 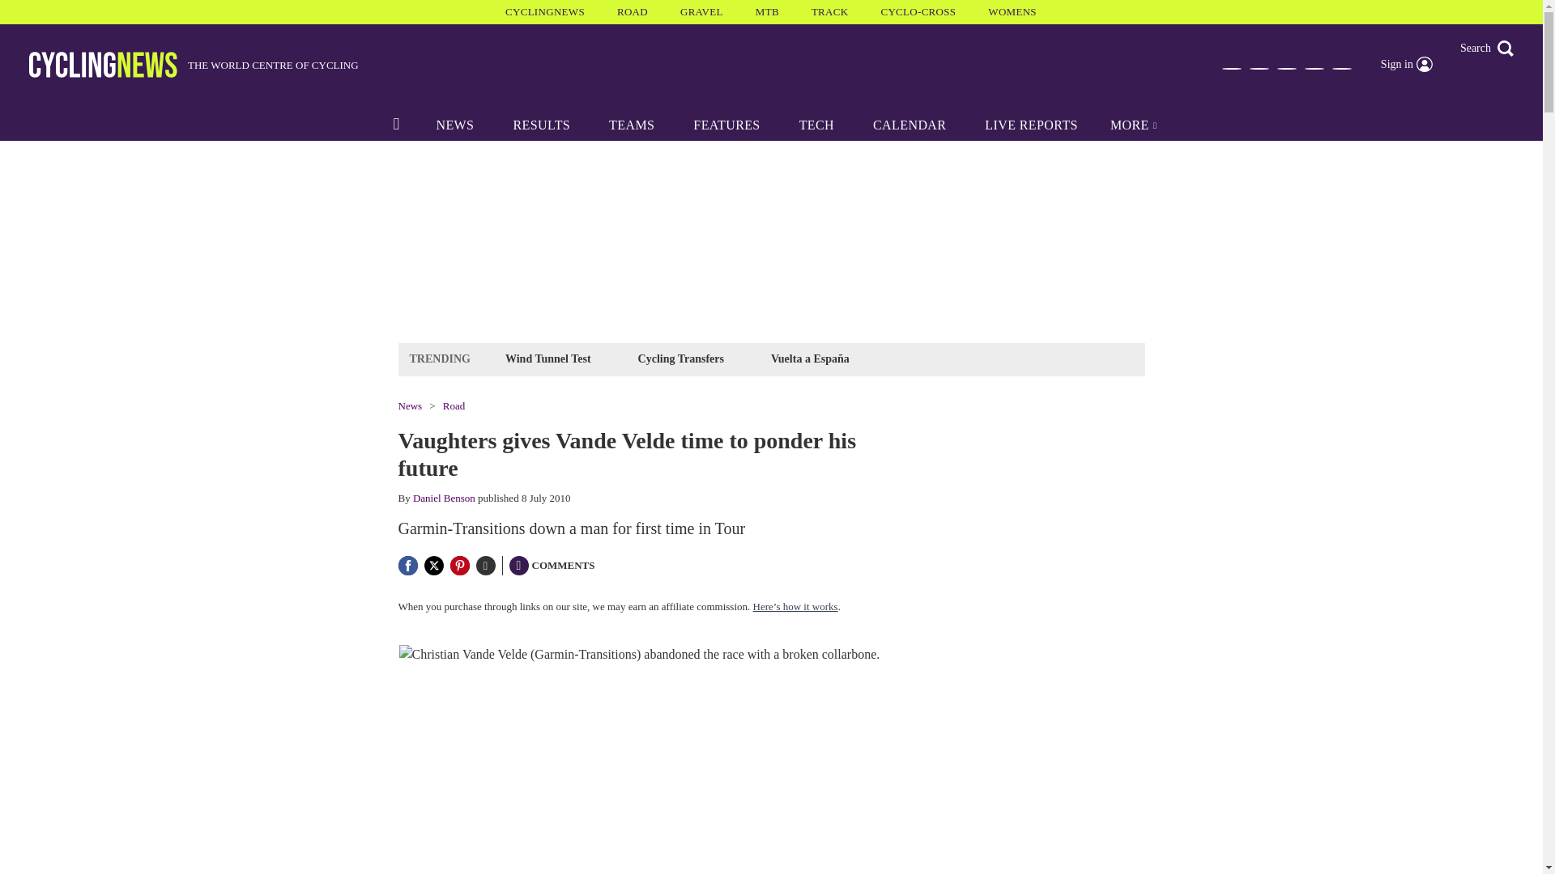 What do you see at coordinates (918, 11) in the screenshot?
I see `CYCLO-CROSS` at bounding box center [918, 11].